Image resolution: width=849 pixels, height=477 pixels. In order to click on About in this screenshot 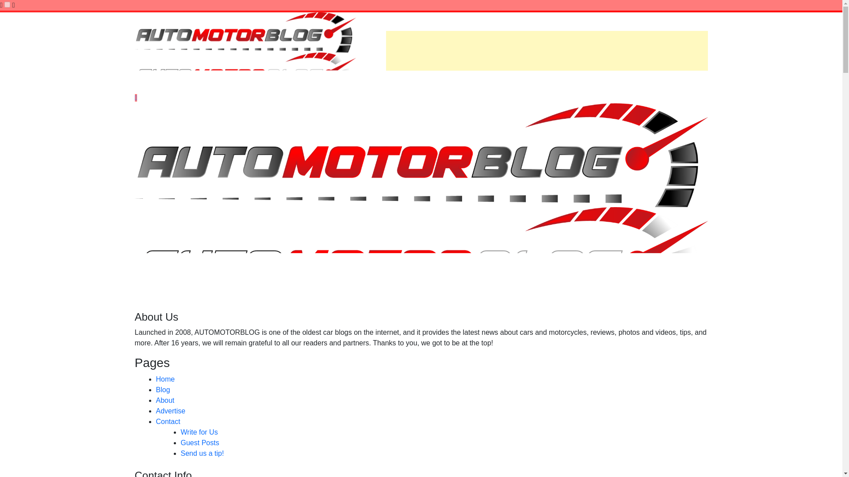, I will do `click(164, 400)`.